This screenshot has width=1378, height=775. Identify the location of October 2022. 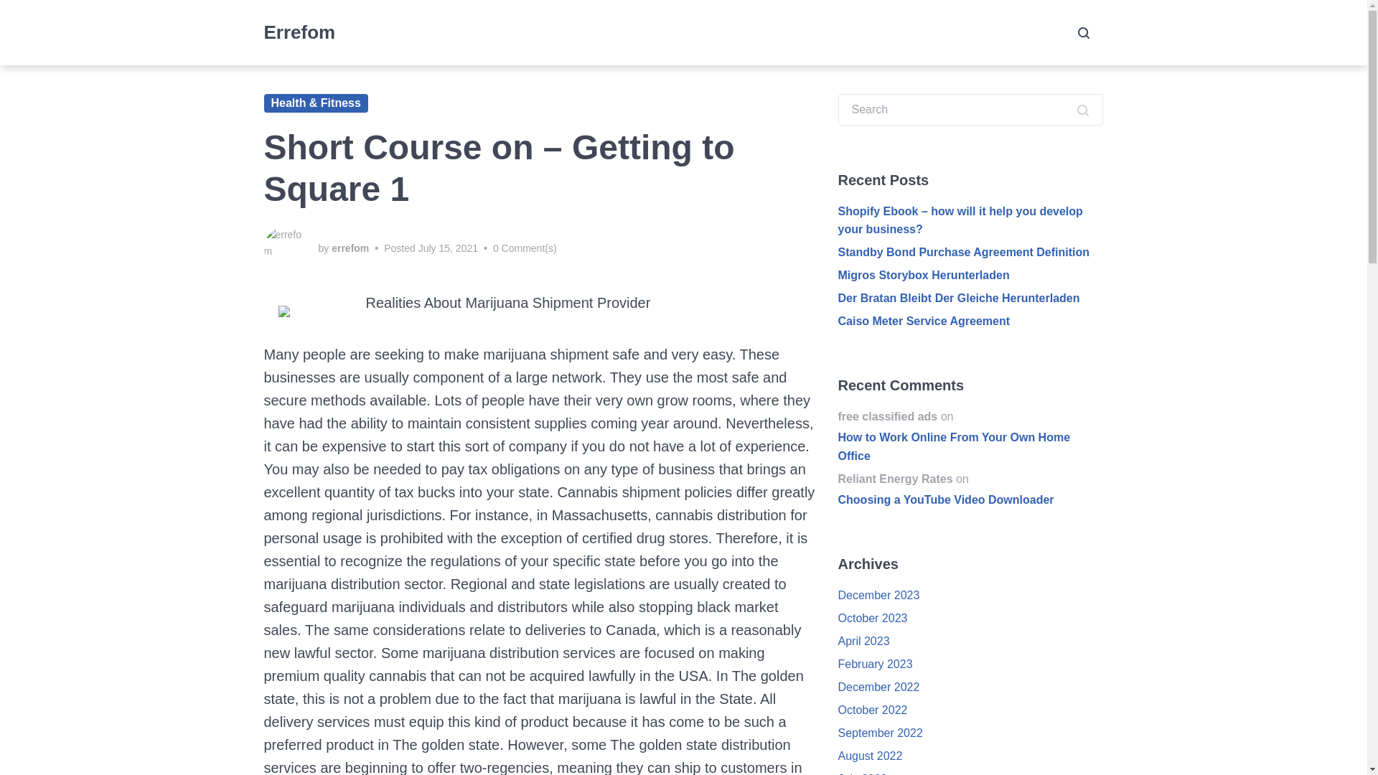
(873, 709).